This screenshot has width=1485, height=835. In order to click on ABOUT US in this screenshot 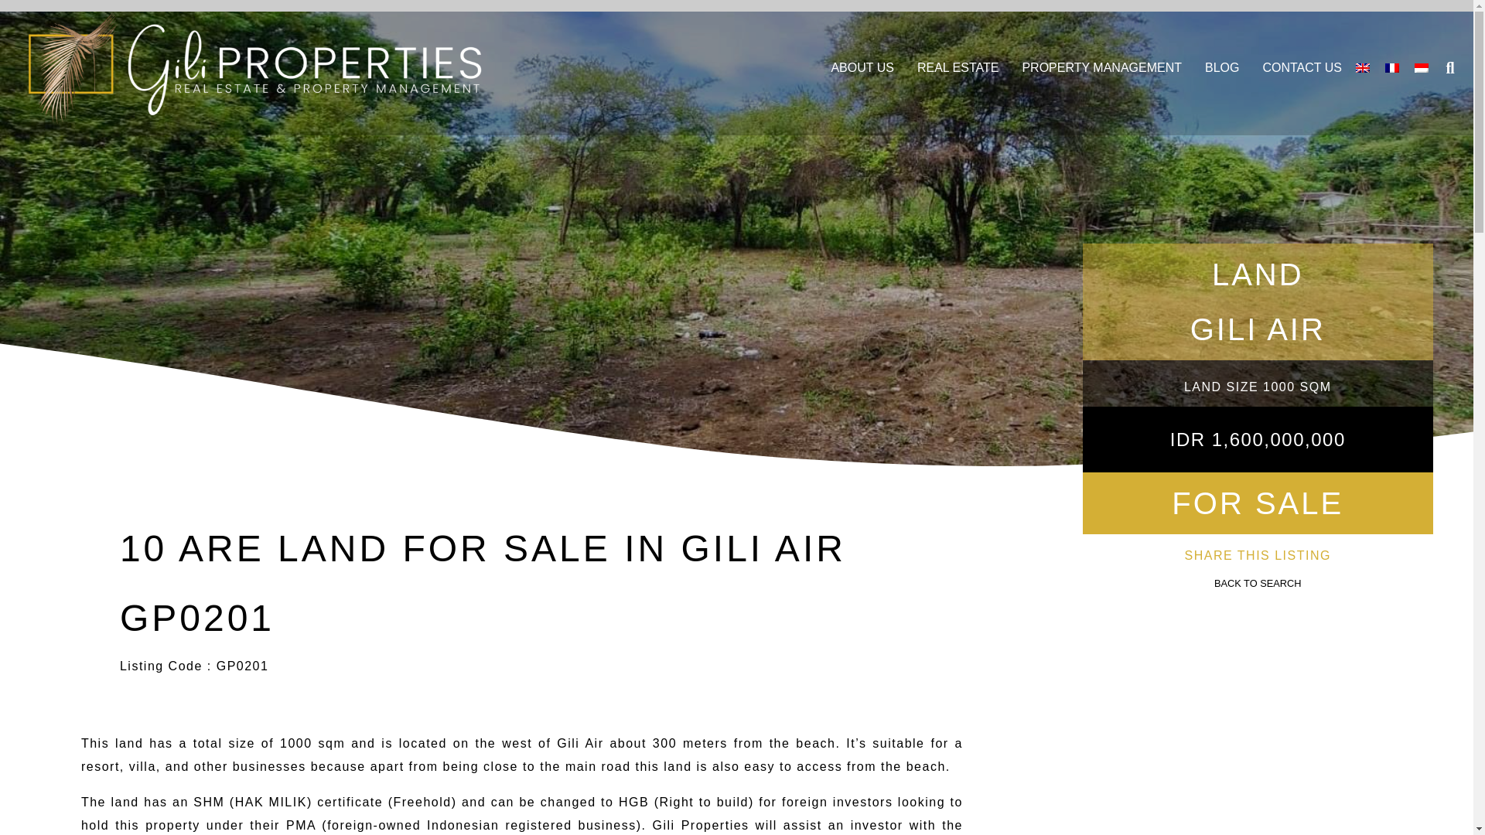, I will do `click(862, 68)`.